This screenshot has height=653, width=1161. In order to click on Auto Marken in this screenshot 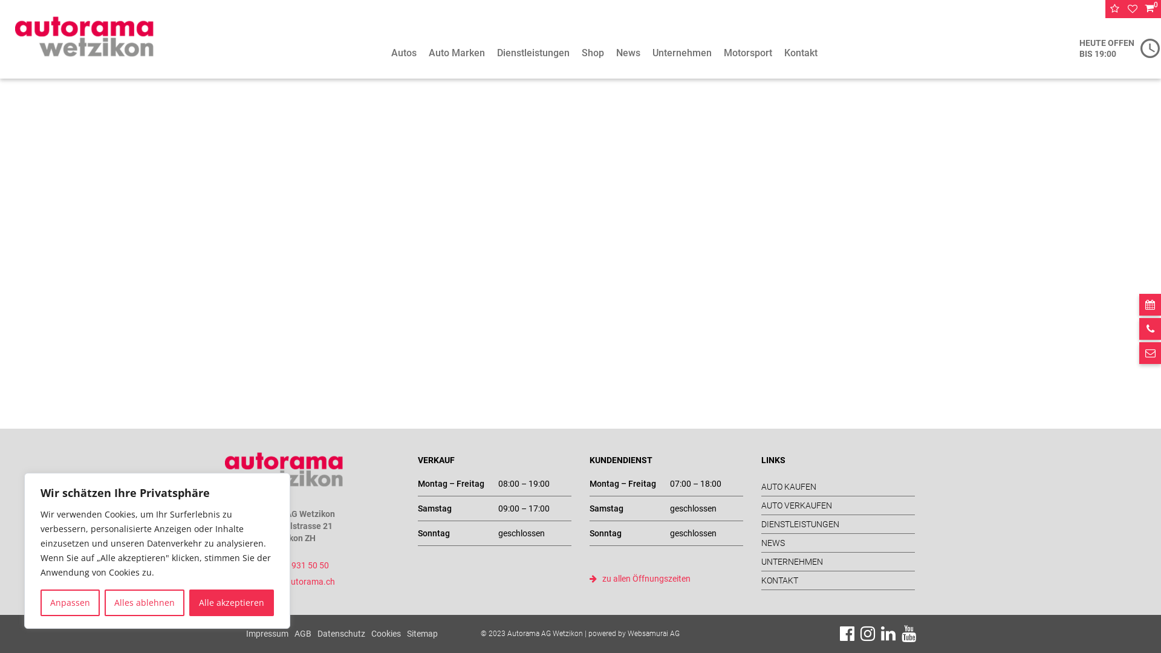, I will do `click(457, 53)`.